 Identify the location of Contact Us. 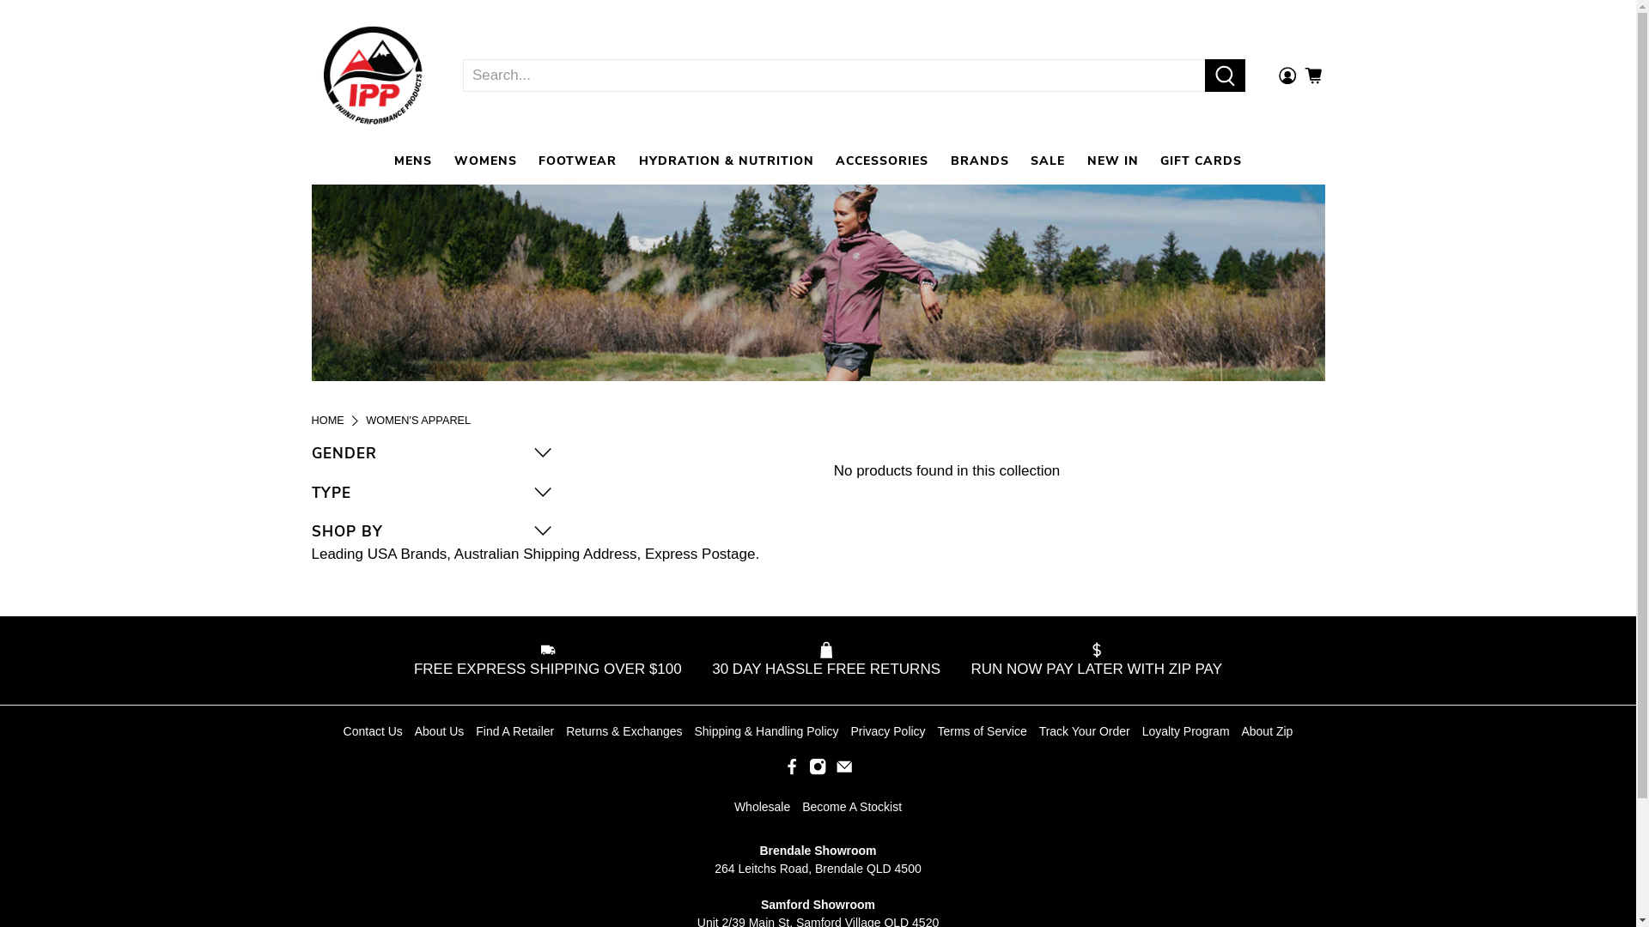
(373, 731).